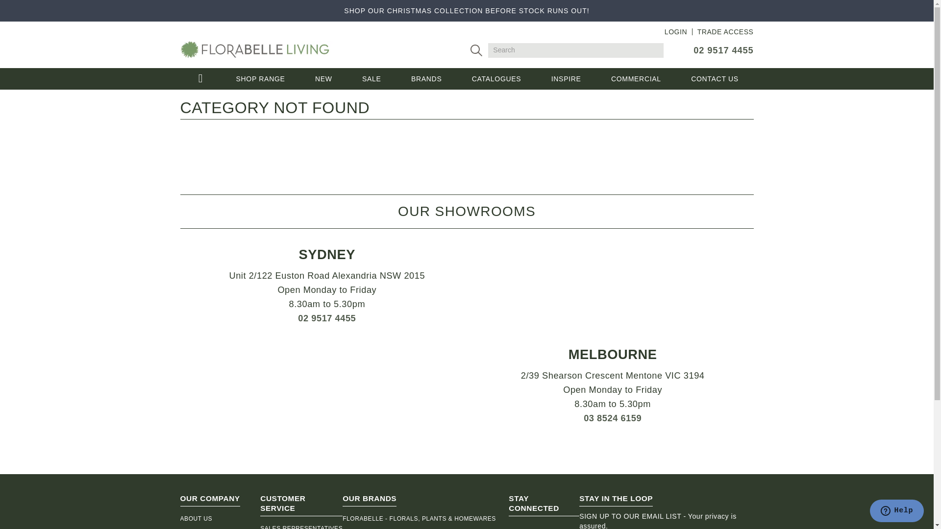 This screenshot has width=941, height=529. I want to click on TRADE ACCESS, so click(725, 32).